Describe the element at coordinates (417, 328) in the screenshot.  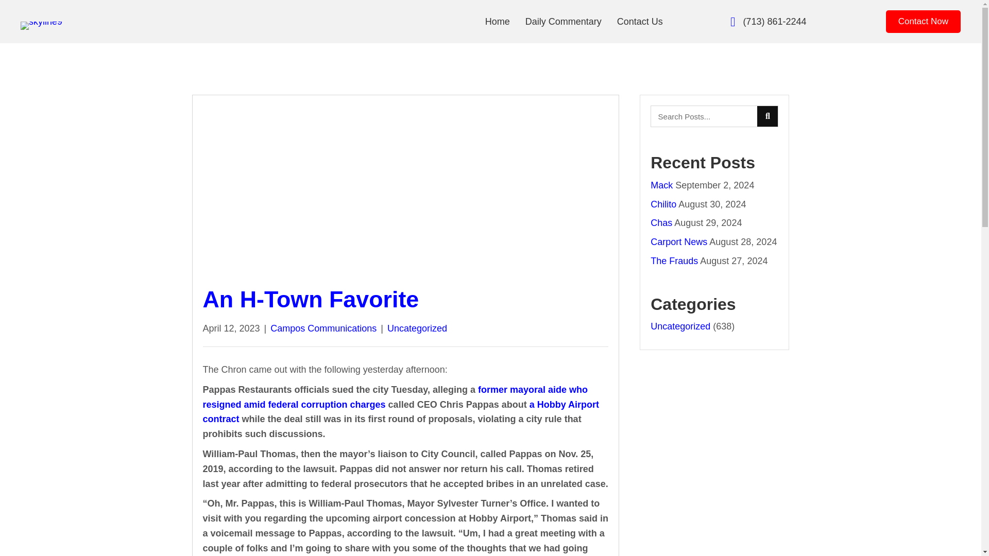
I see `Uncategorized` at that location.